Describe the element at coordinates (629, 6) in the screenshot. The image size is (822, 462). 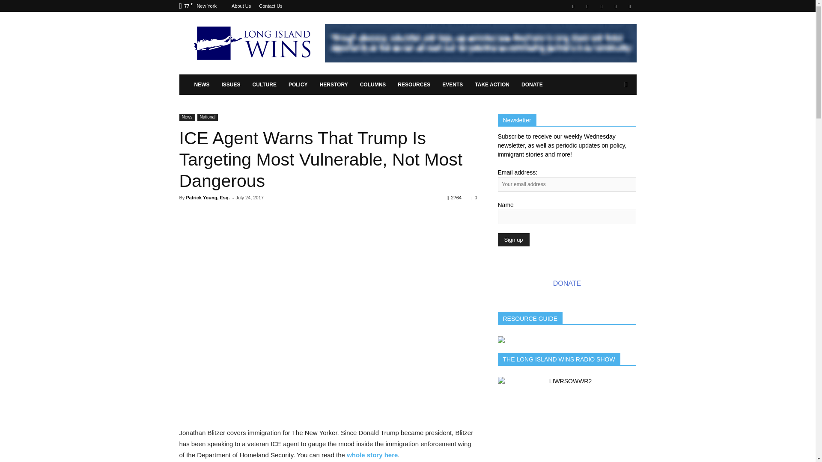
I see `Youtube` at that location.